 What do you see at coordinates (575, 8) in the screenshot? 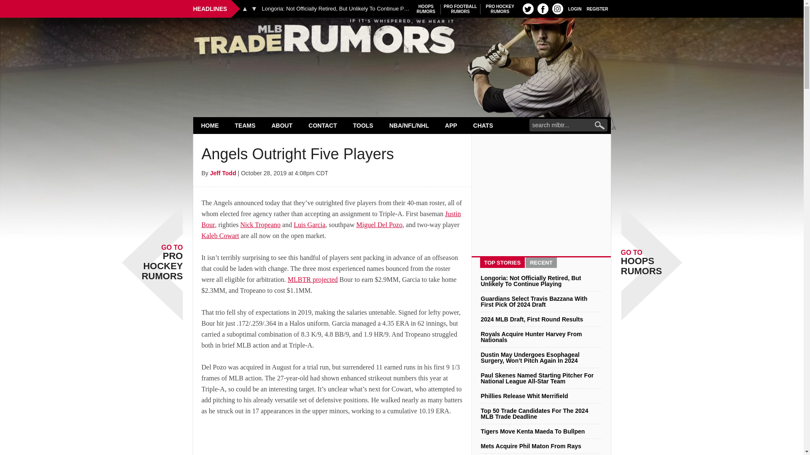
I see `LOGIN` at bounding box center [575, 8].